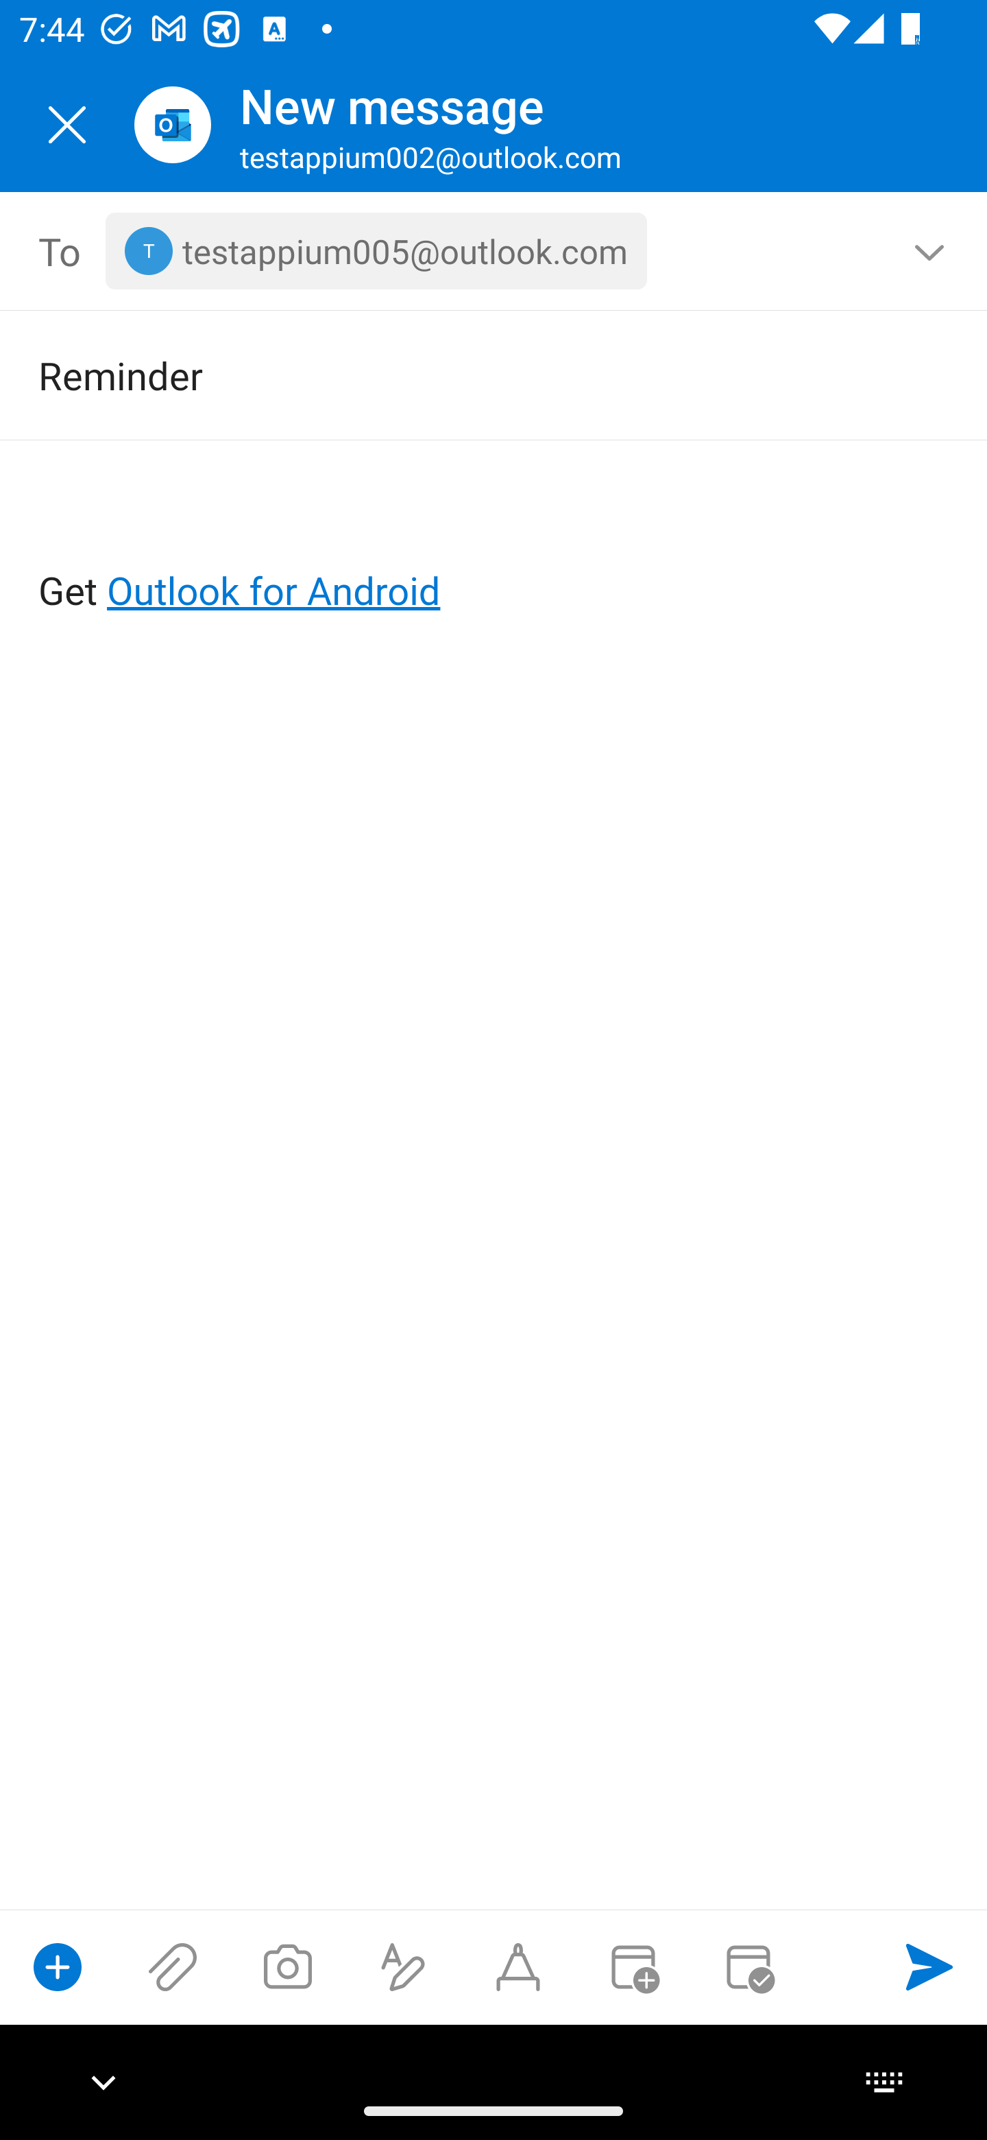 The height and width of the screenshot is (2140, 987). What do you see at coordinates (929, 1966) in the screenshot?
I see `Send` at bounding box center [929, 1966].